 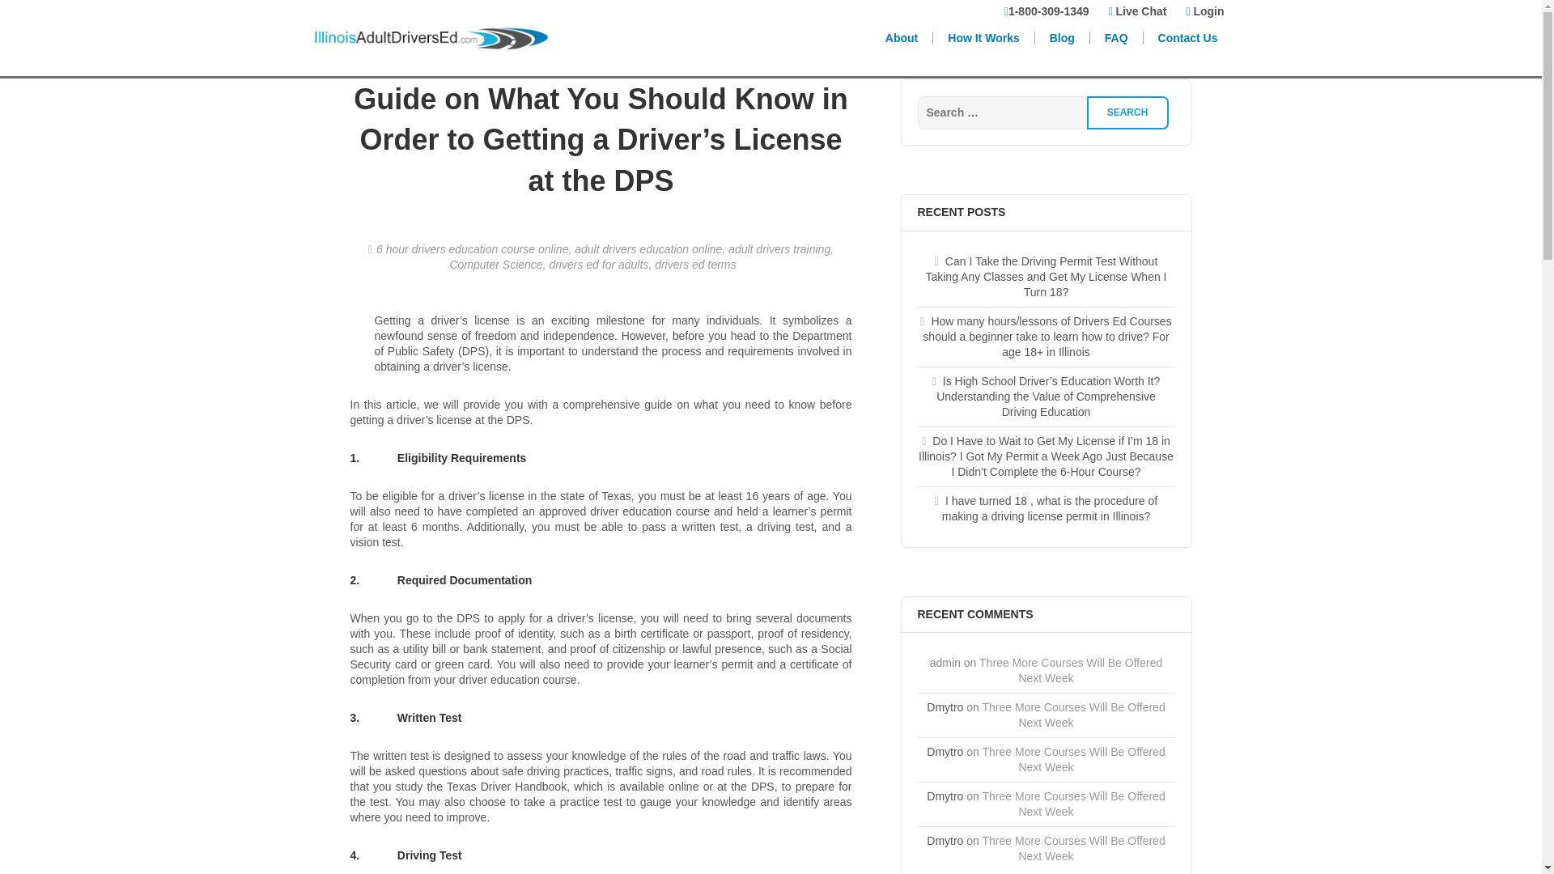 What do you see at coordinates (945, 796) in the screenshot?
I see `Dmytro` at bounding box center [945, 796].